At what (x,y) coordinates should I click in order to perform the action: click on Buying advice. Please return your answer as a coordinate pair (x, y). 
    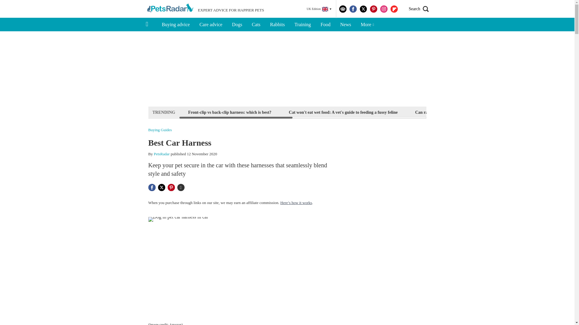
    Looking at the image, I should click on (176, 25).